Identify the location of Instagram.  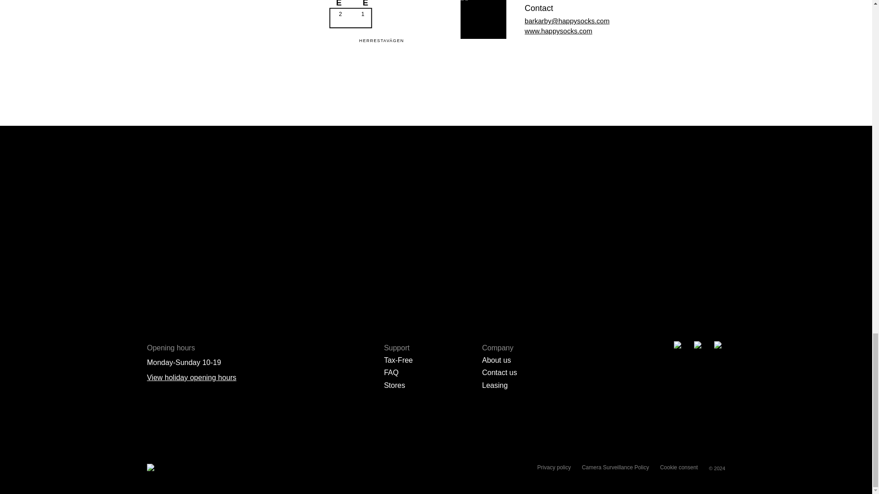
(550, 81).